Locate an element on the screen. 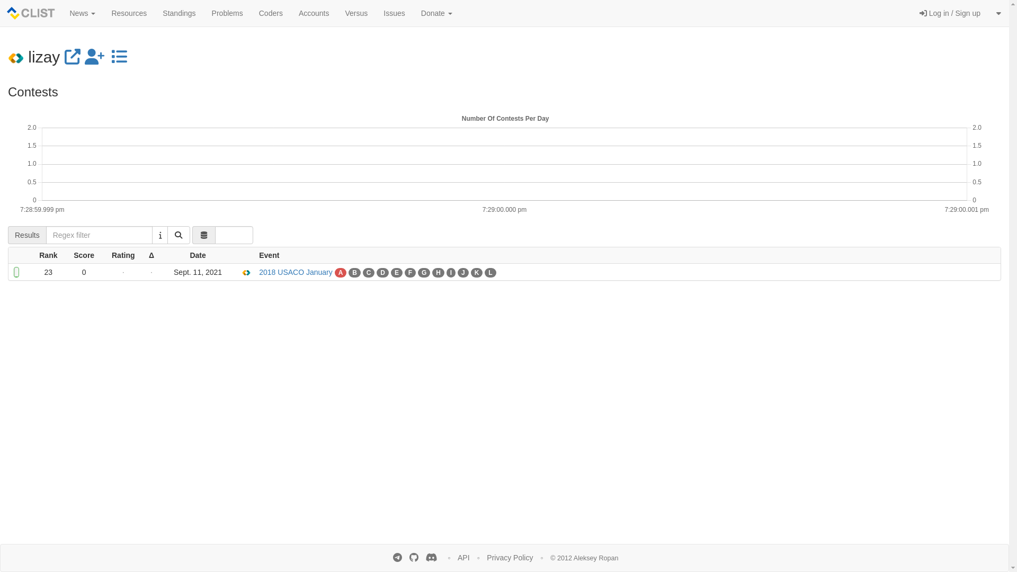  K is located at coordinates (477, 272).